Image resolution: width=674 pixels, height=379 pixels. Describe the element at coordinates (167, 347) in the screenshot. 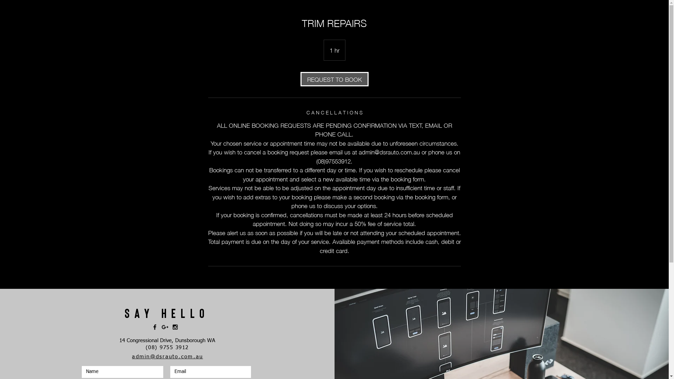

I see `(08) 9755 3912` at that location.